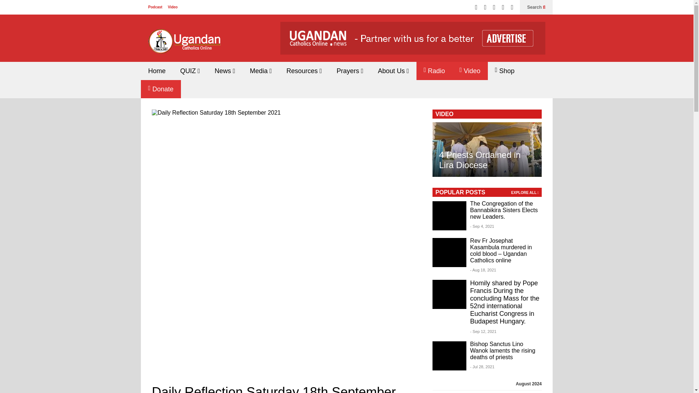 The height and width of the screenshot is (393, 699). I want to click on News, so click(225, 71).